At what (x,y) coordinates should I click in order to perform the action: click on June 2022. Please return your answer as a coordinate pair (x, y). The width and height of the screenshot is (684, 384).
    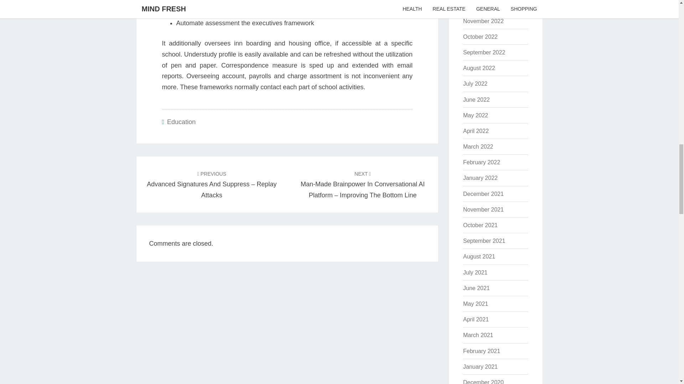
    Looking at the image, I should click on (476, 100).